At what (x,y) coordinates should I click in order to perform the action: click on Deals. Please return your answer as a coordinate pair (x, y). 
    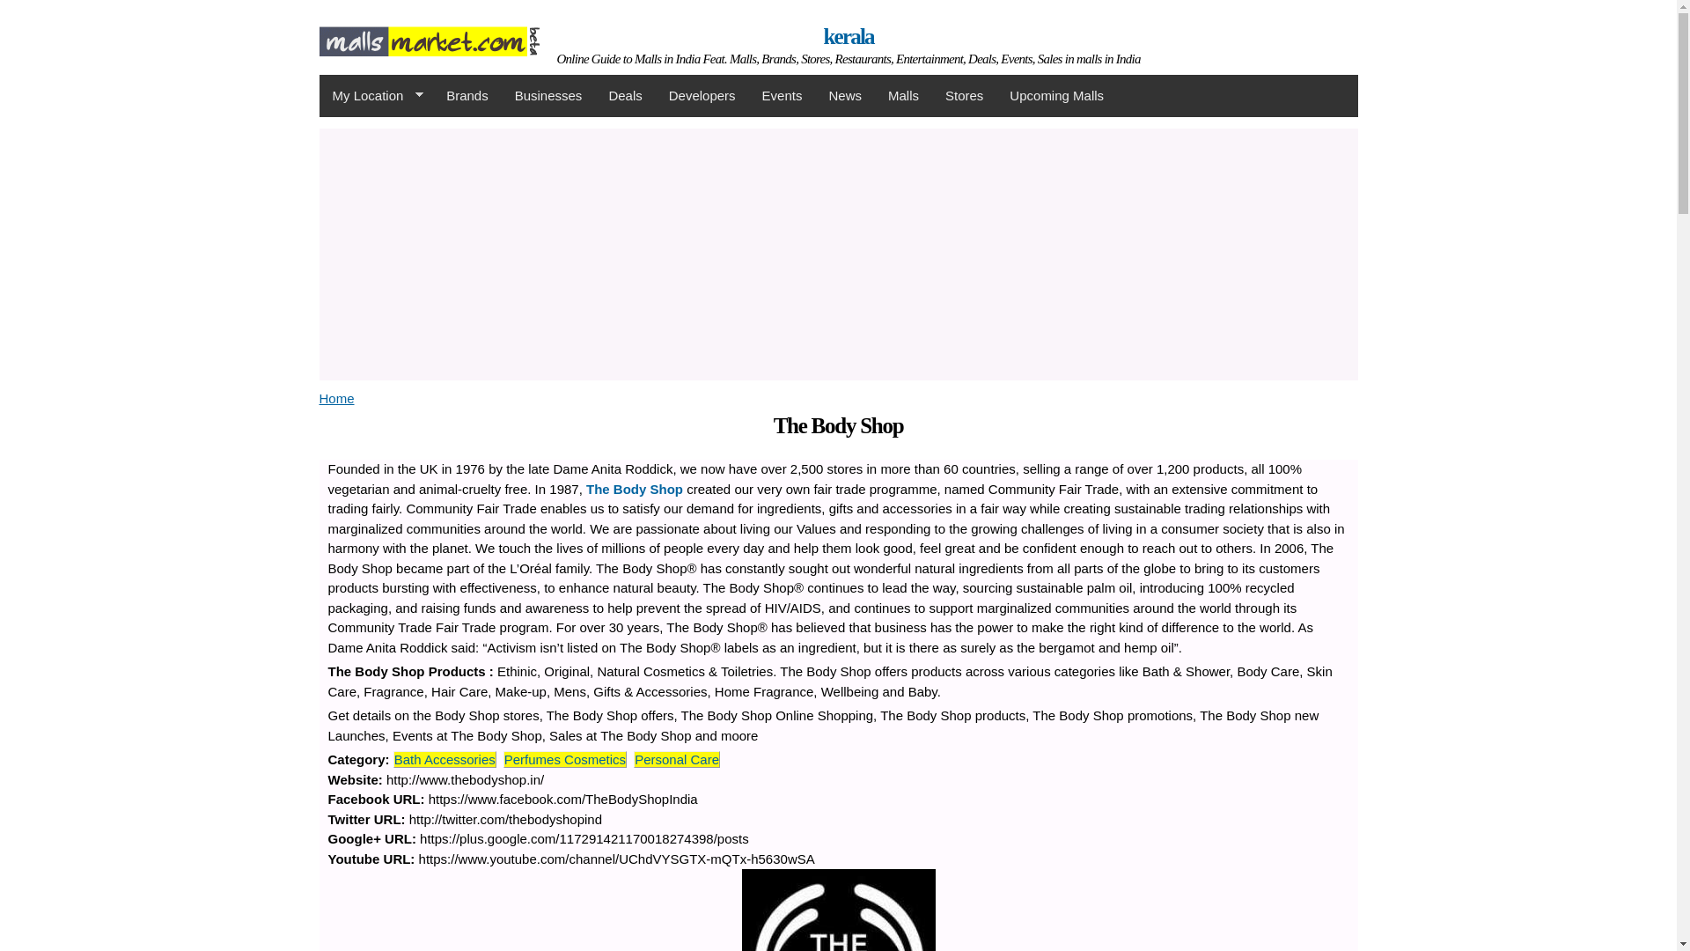
    Looking at the image, I should click on (625, 95).